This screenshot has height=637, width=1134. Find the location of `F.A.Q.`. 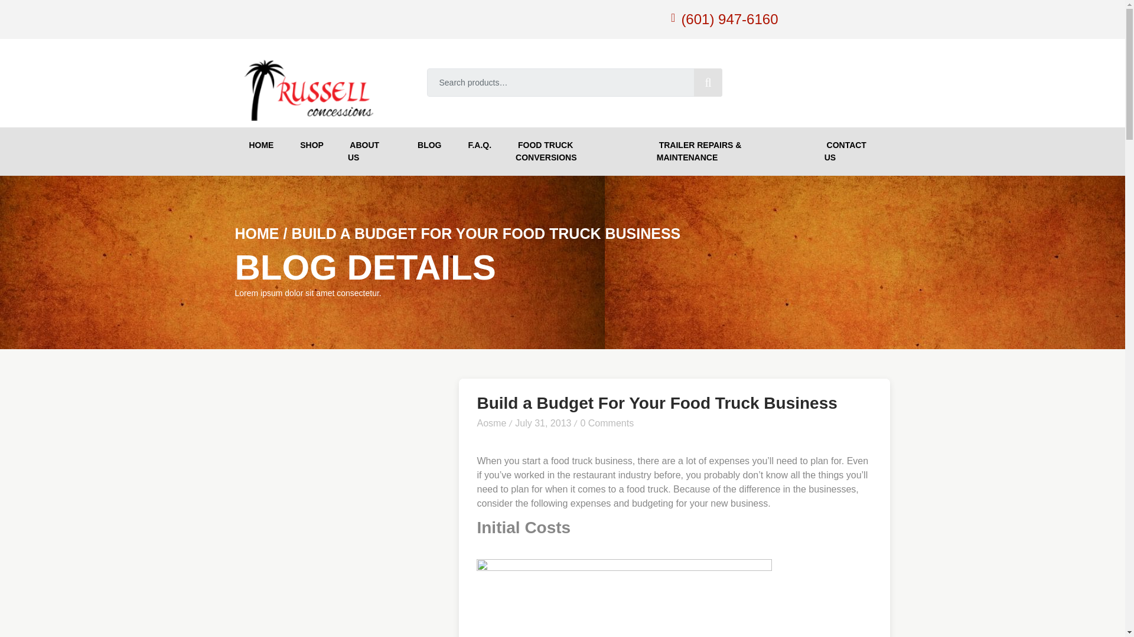

F.A.Q. is located at coordinates (478, 145).